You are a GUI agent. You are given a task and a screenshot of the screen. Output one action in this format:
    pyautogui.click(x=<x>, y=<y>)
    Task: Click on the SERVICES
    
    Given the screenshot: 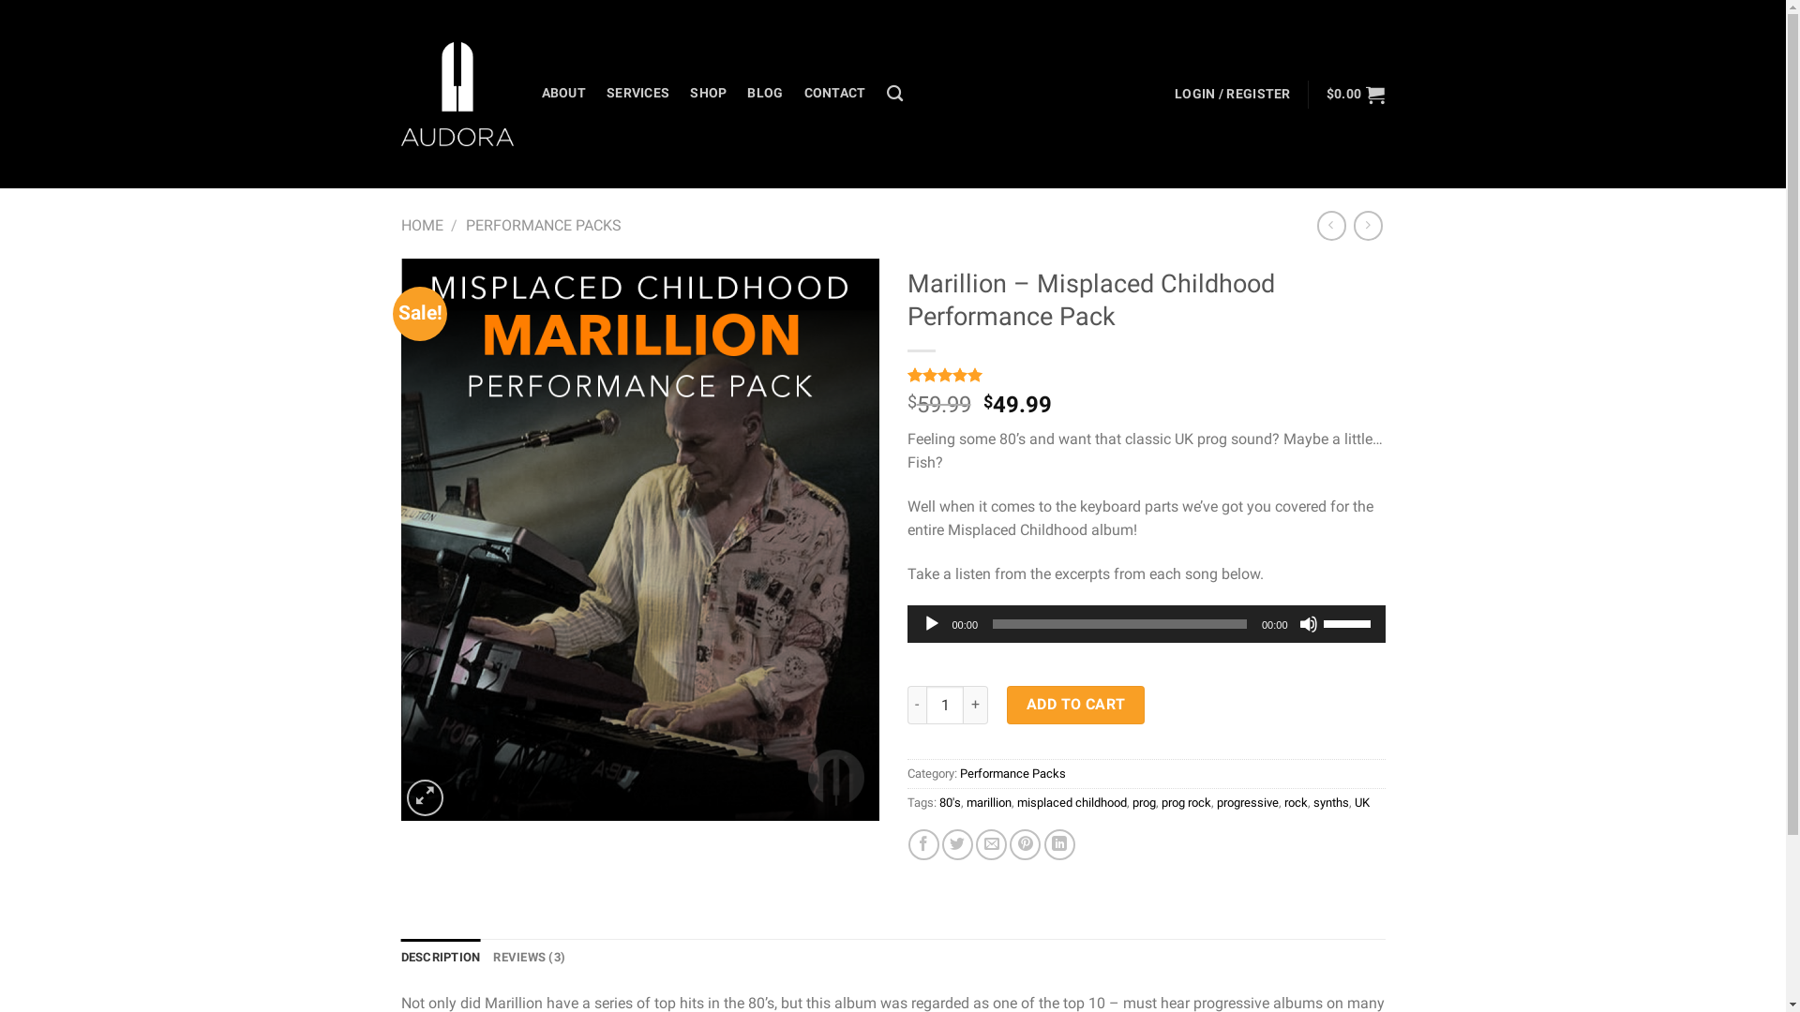 What is the action you would take?
    pyautogui.click(x=637, y=94)
    